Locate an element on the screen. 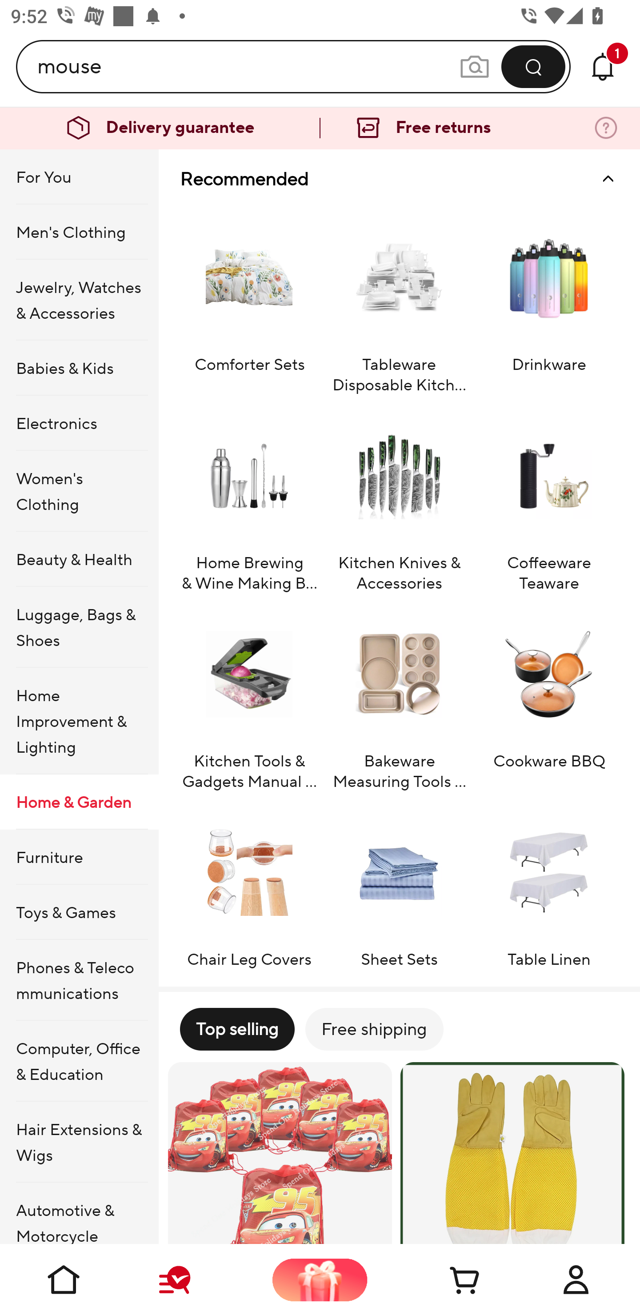  Women's Clothing is located at coordinates (79, 491).